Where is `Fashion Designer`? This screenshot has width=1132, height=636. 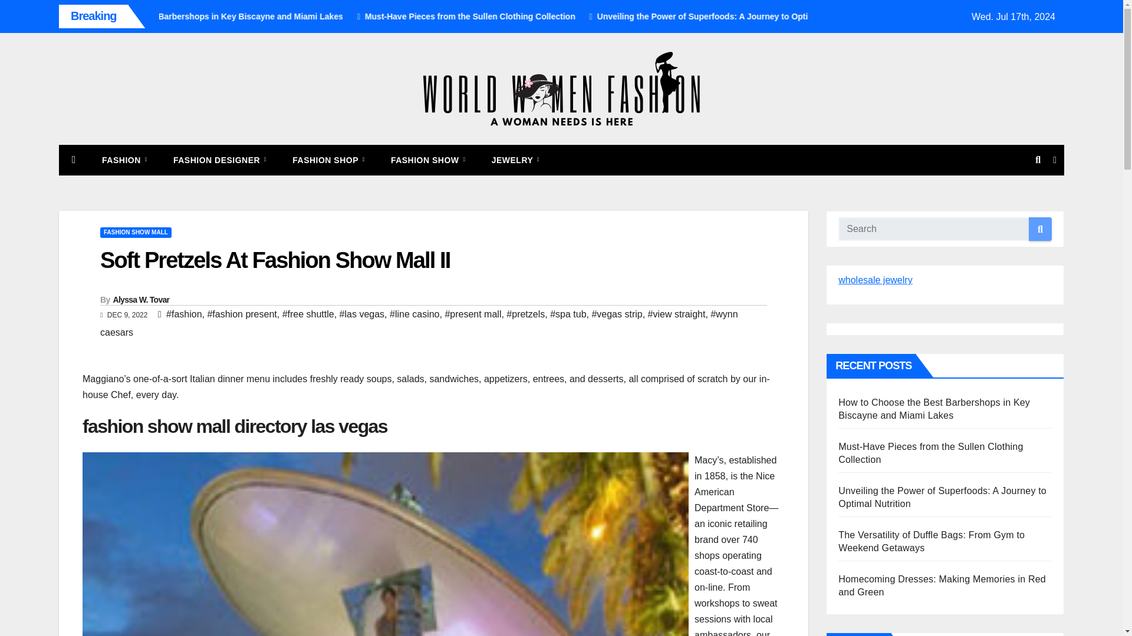 Fashion Designer is located at coordinates (220, 160).